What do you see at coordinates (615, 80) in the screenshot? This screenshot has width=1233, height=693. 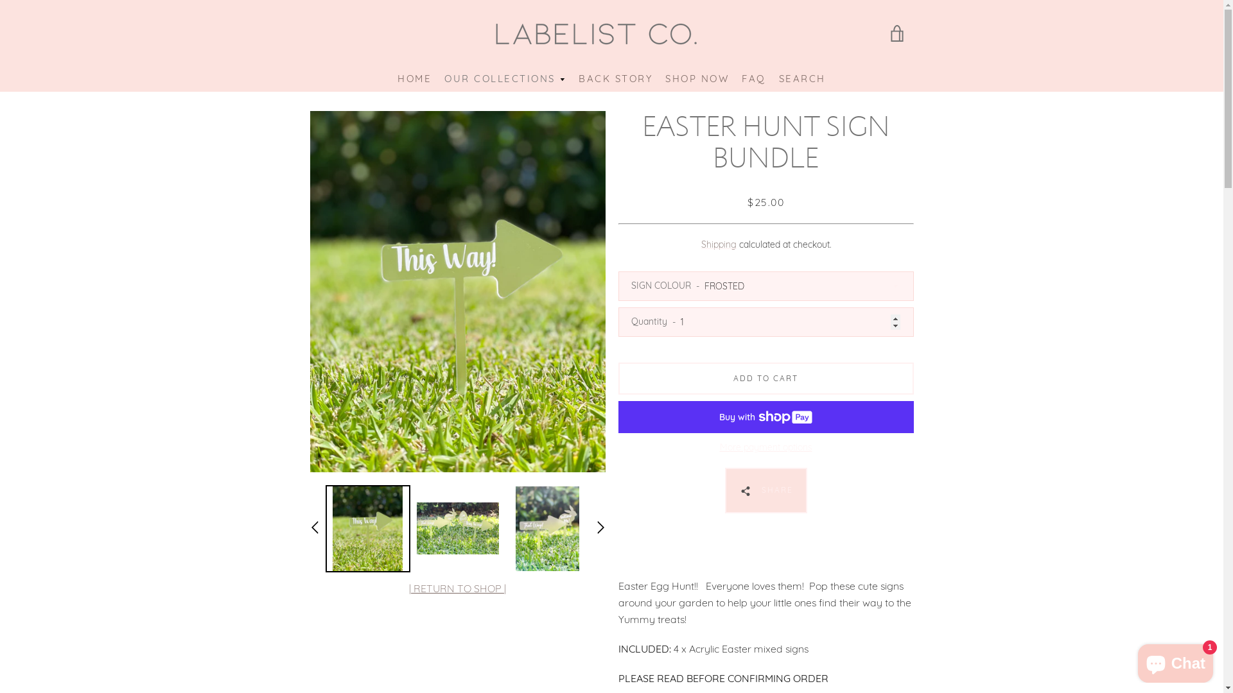 I see `BACK STORY` at bounding box center [615, 80].